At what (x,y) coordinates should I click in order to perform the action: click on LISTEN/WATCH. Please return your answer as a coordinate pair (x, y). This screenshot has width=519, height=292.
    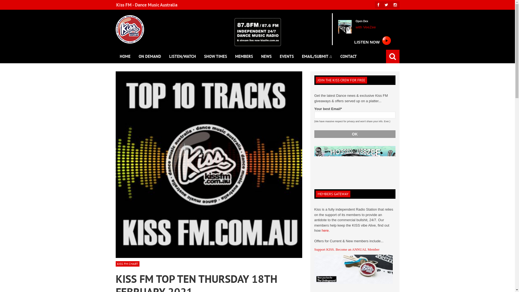
    Looking at the image, I should click on (182, 57).